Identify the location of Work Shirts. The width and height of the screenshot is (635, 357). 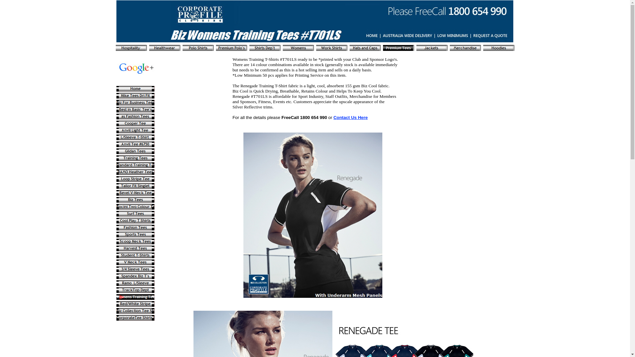
(332, 48).